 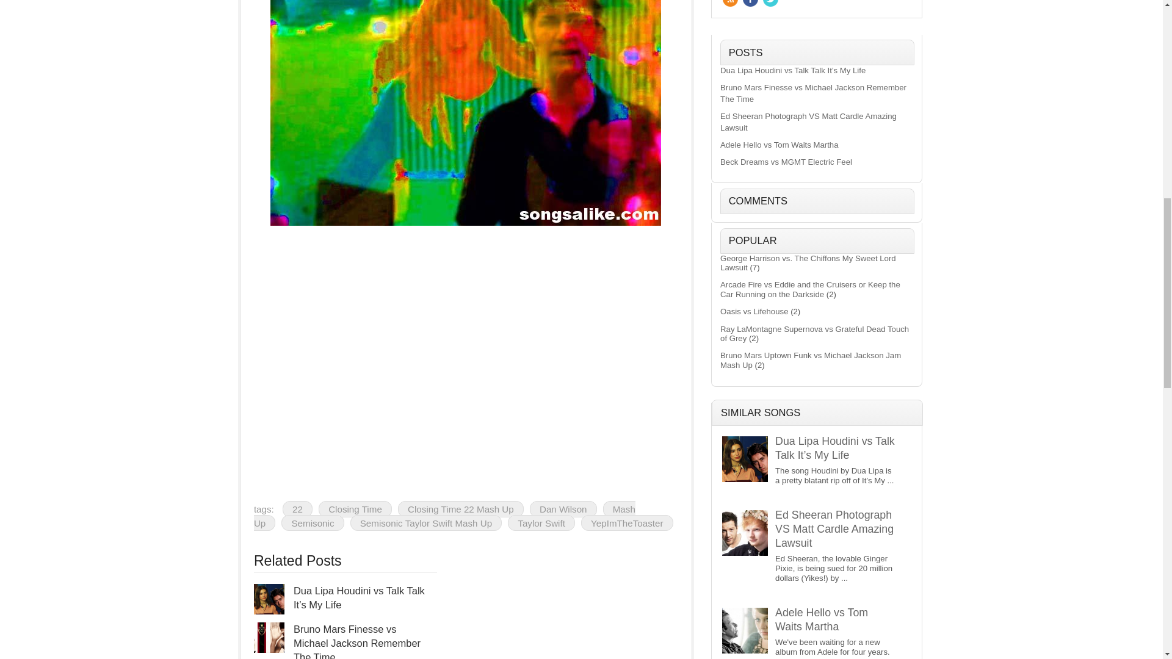 What do you see at coordinates (426, 522) in the screenshot?
I see `Semisonic Taylor Swift Mash Up` at bounding box center [426, 522].